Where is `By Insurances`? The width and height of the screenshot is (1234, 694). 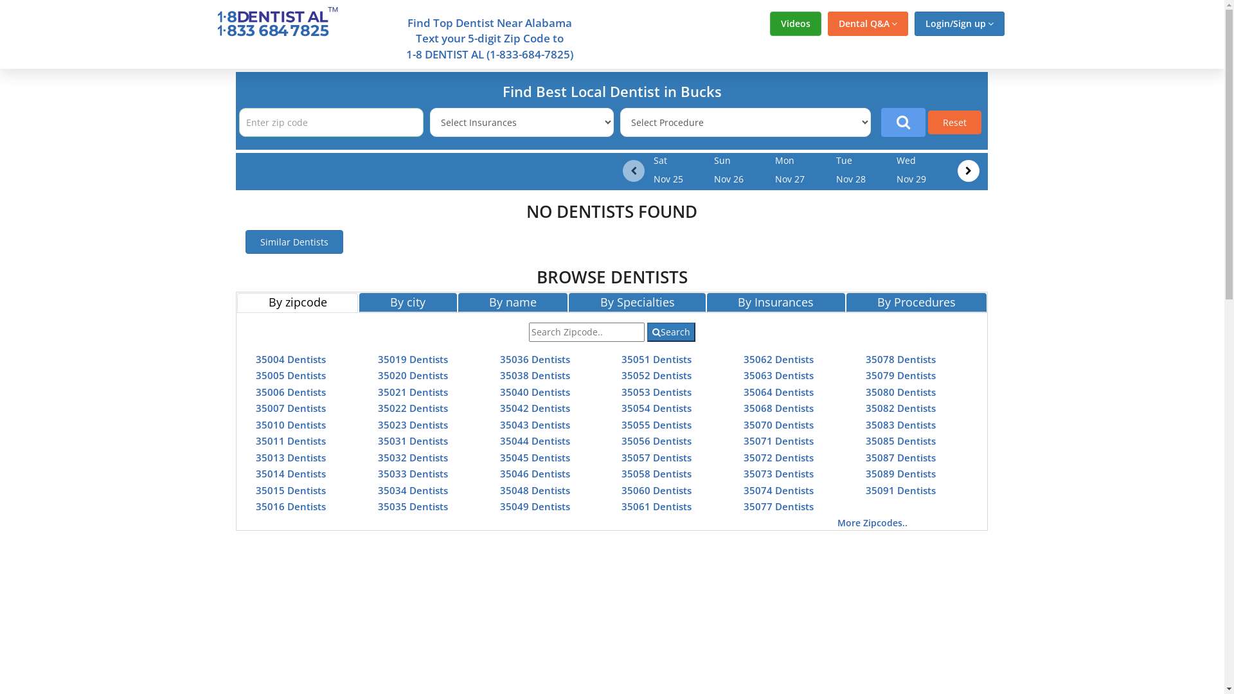 By Insurances is located at coordinates (776, 303).